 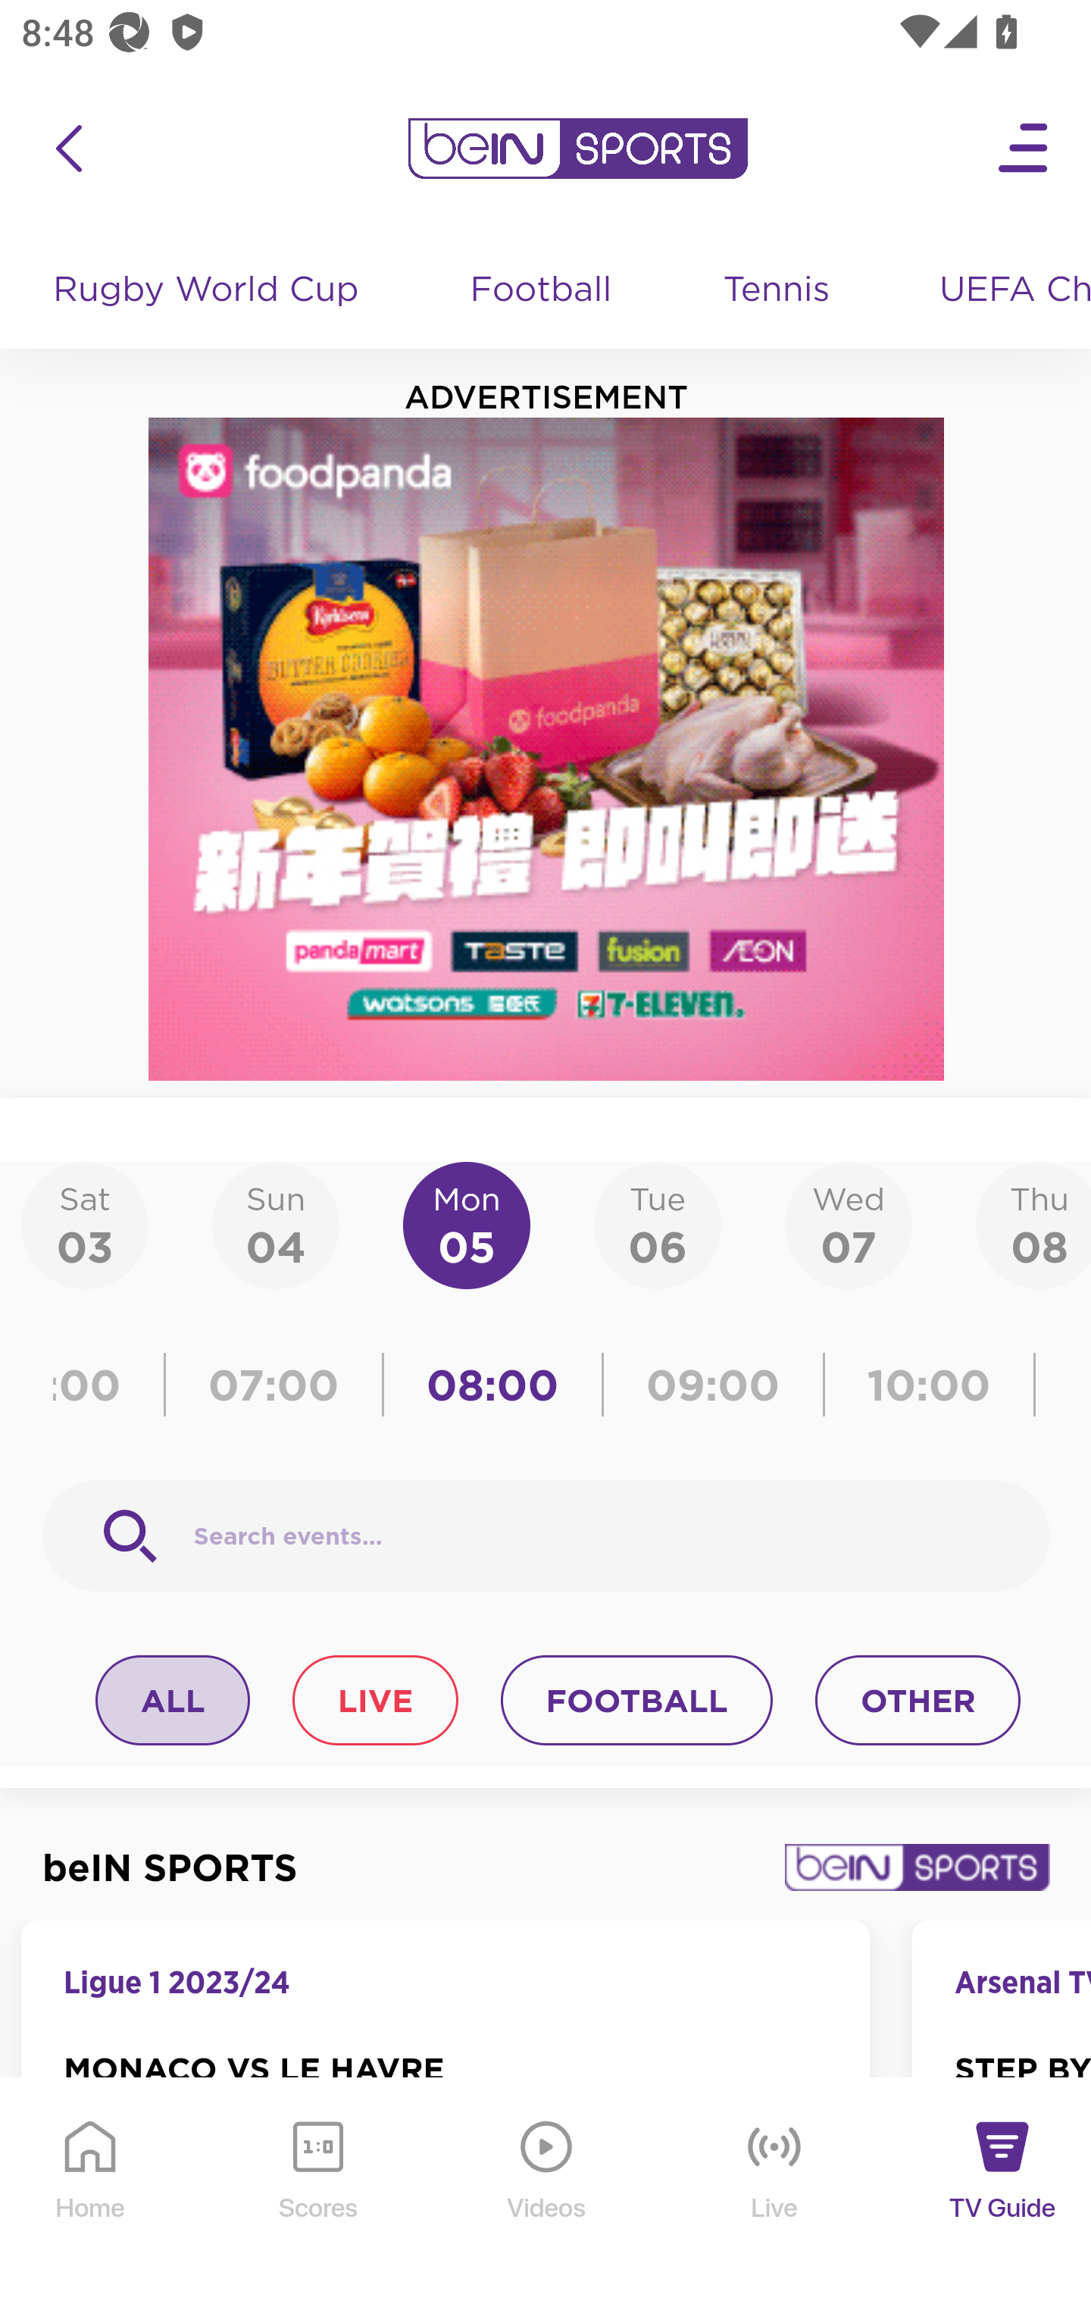 I want to click on Football, so click(x=542, y=291).